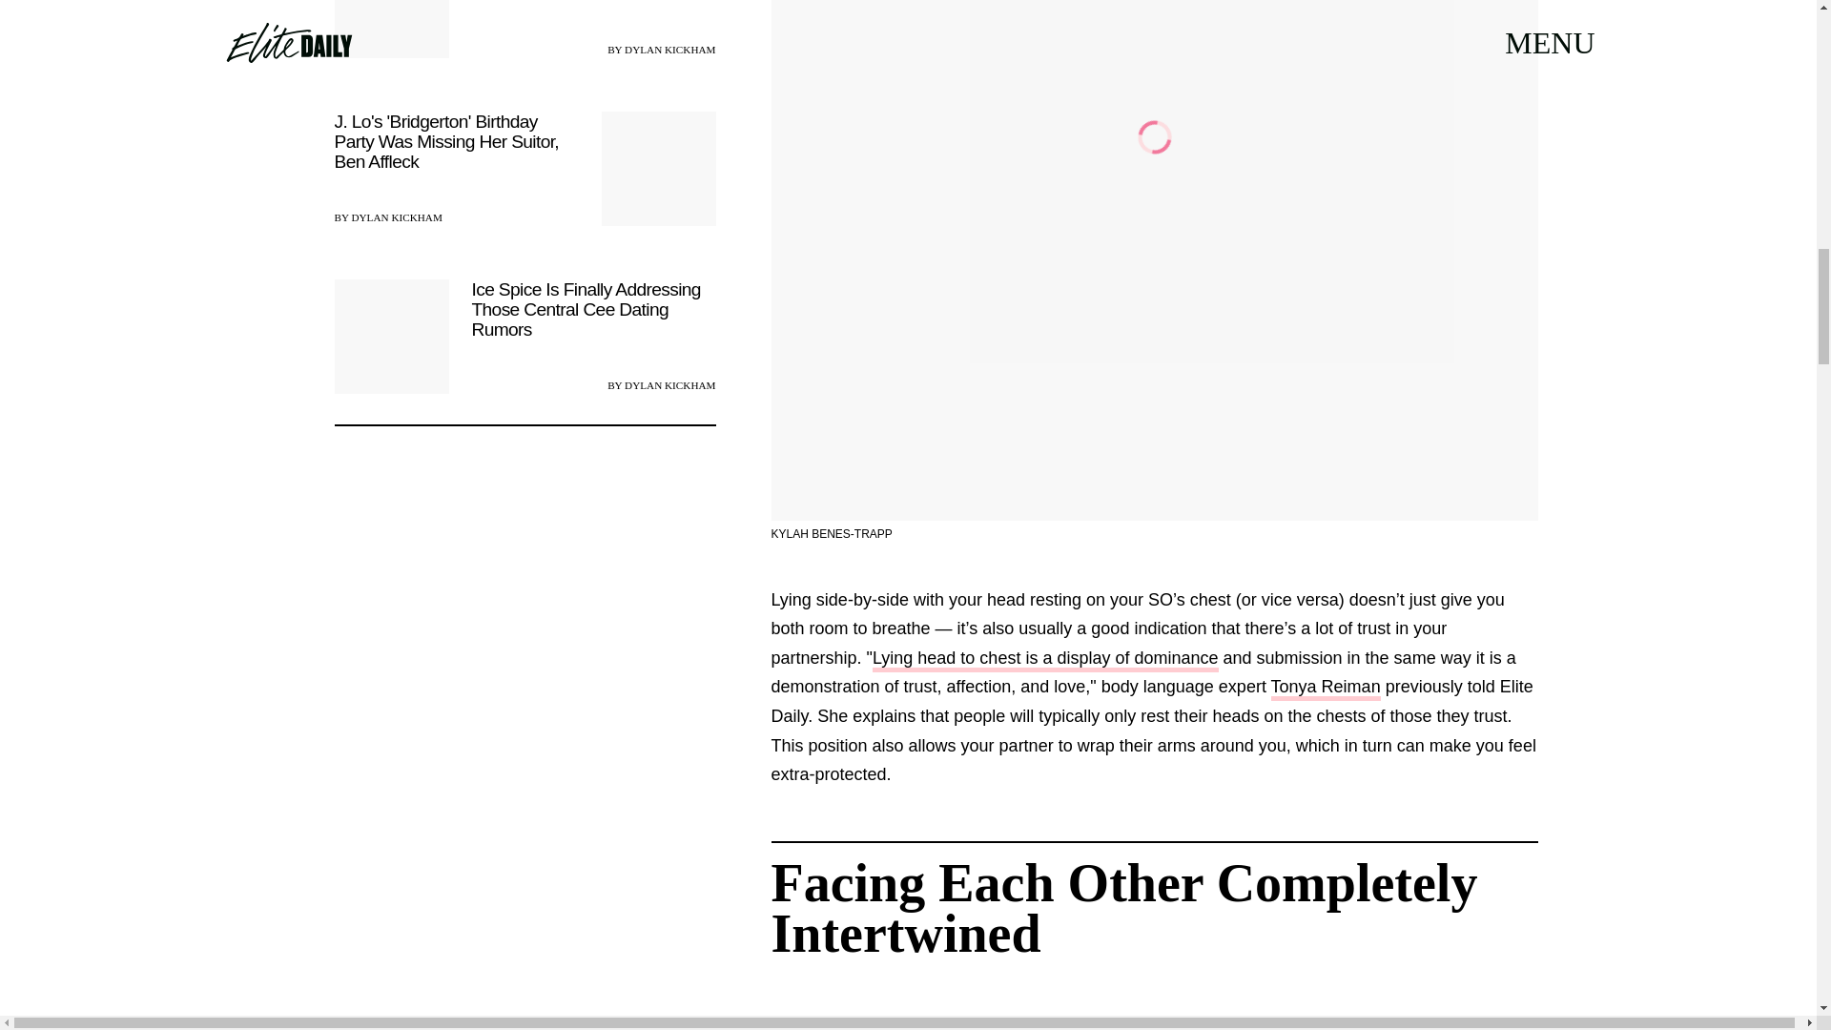  Describe the element at coordinates (1326, 689) in the screenshot. I see `Tonya Reiman` at that location.